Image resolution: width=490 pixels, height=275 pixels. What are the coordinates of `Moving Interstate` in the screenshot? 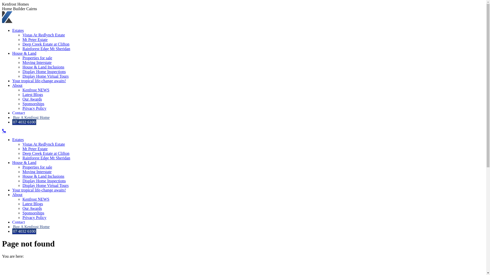 It's located at (37, 63).